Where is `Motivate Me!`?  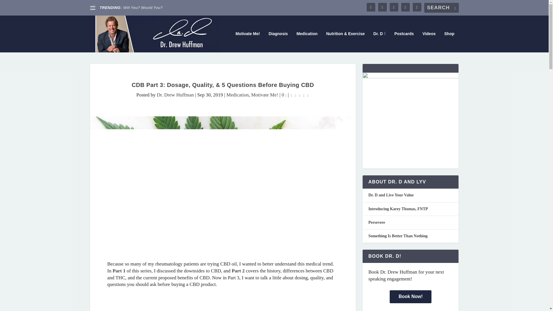
Motivate Me! is located at coordinates (248, 42).